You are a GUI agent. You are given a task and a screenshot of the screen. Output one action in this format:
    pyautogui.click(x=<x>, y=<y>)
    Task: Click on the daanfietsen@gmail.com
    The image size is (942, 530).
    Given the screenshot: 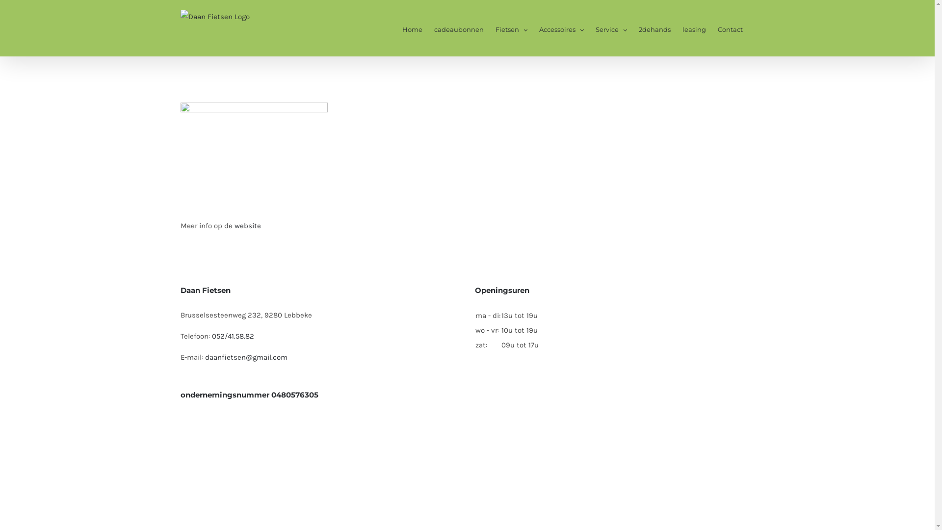 What is the action you would take?
    pyautogui.click(x=246, y=357)
    